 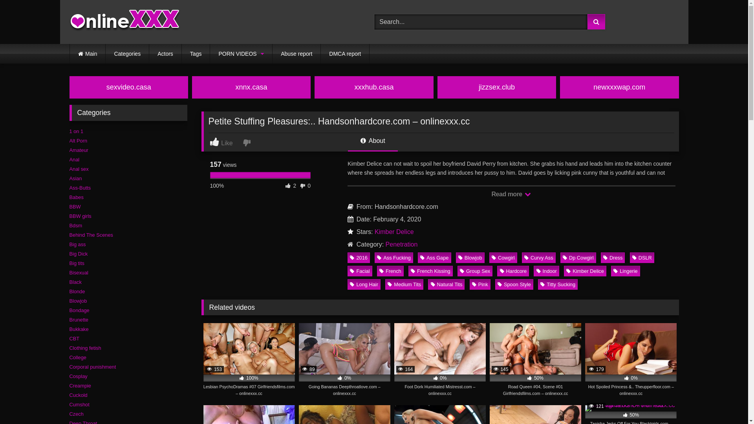 I want to click on Dp Cowgirl, so click(x=578, y=258).